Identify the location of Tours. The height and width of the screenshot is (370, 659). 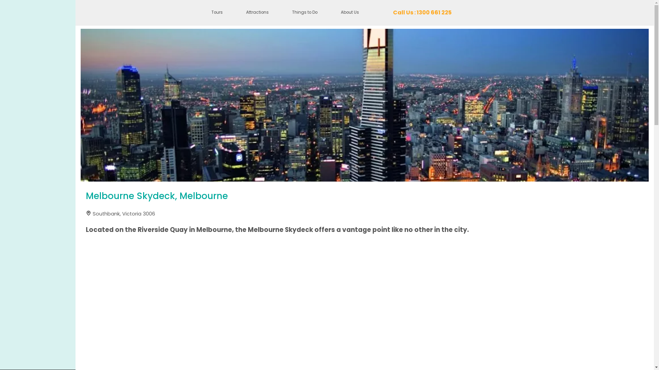
(217, 13).